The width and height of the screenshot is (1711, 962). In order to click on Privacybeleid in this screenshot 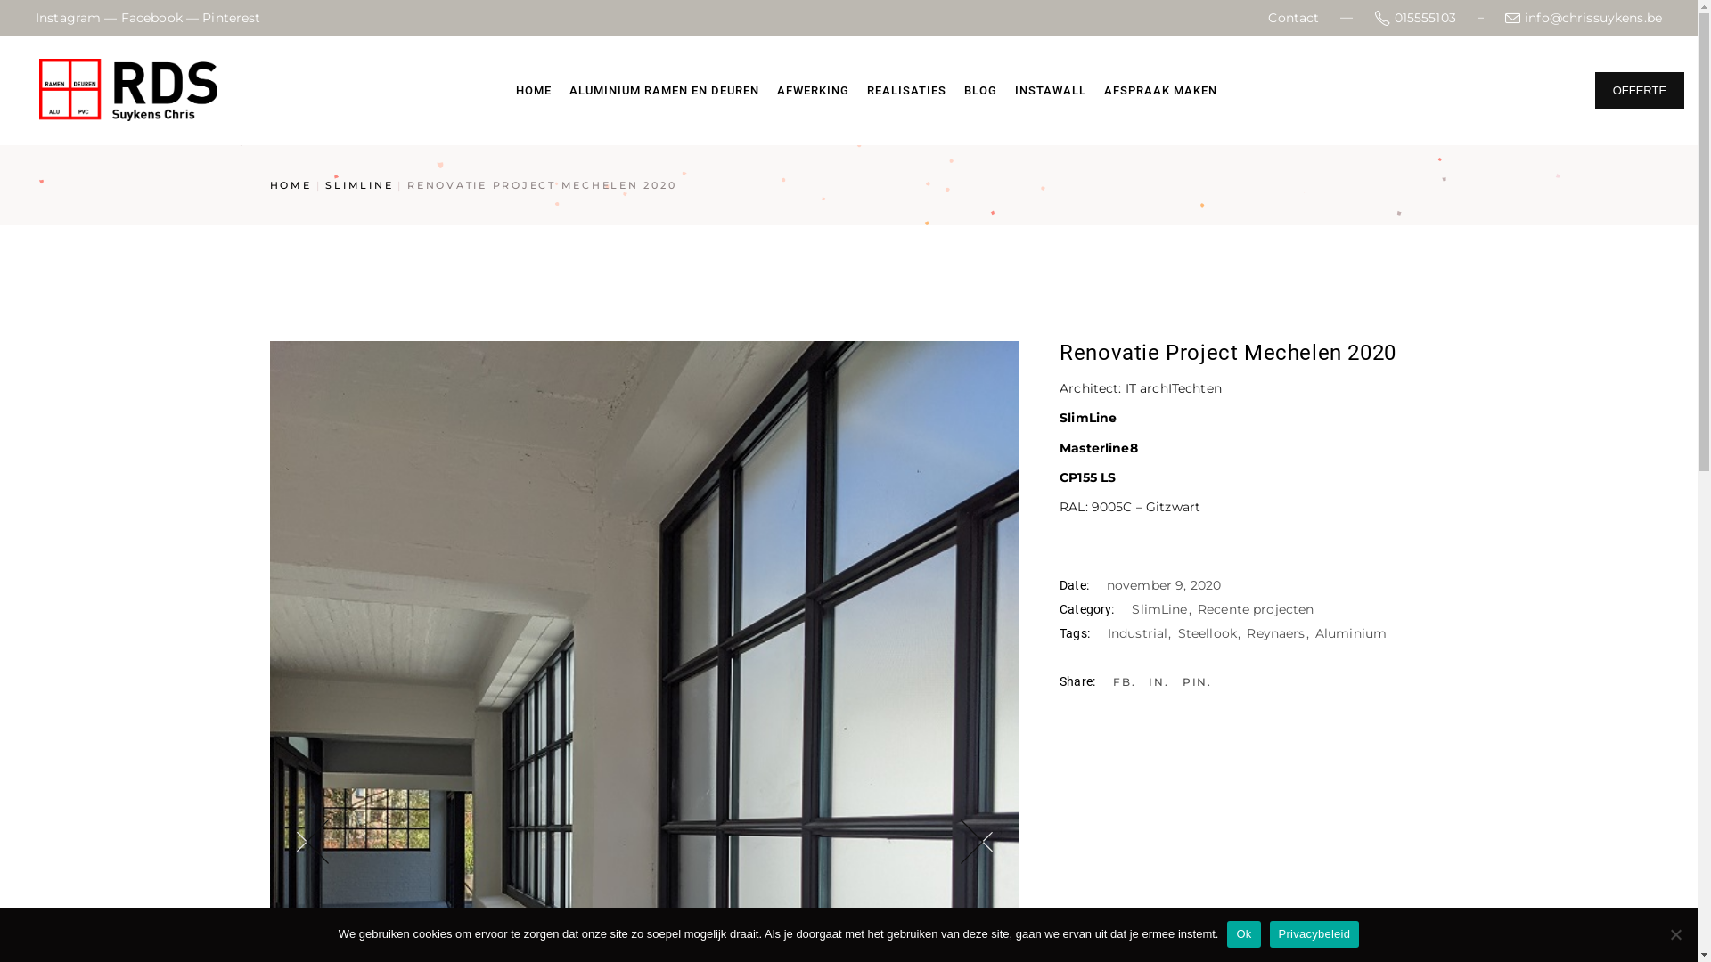, I will do `click(1315, 934)`.